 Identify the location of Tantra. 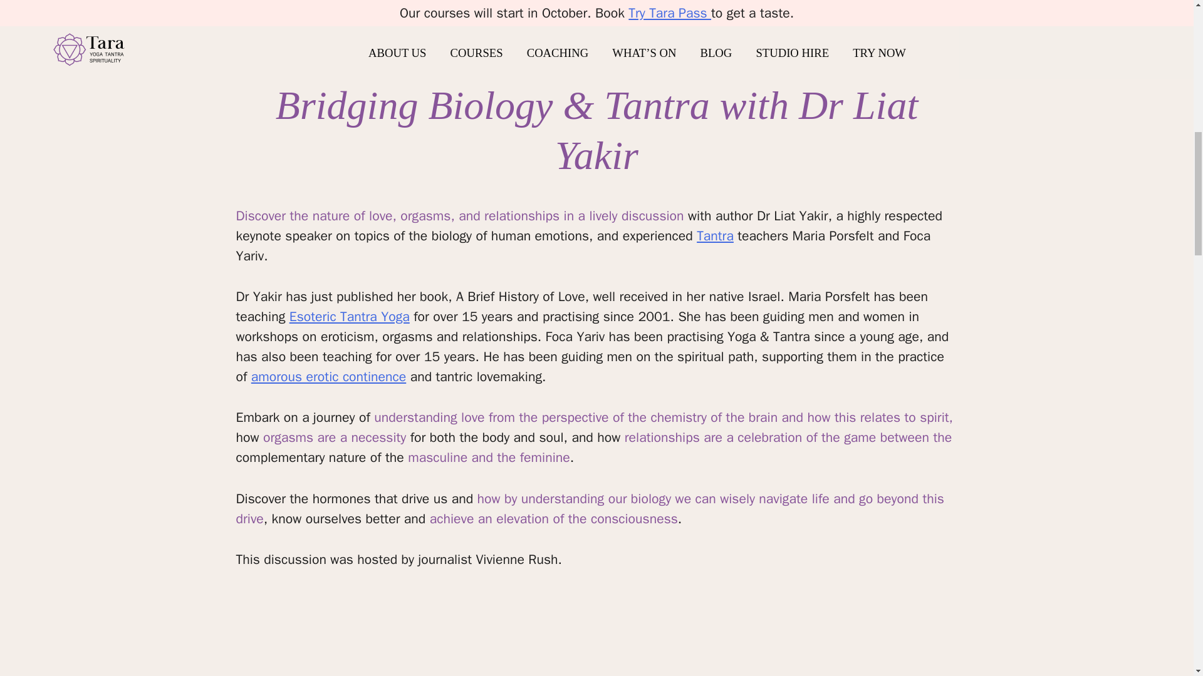
(715, 235).